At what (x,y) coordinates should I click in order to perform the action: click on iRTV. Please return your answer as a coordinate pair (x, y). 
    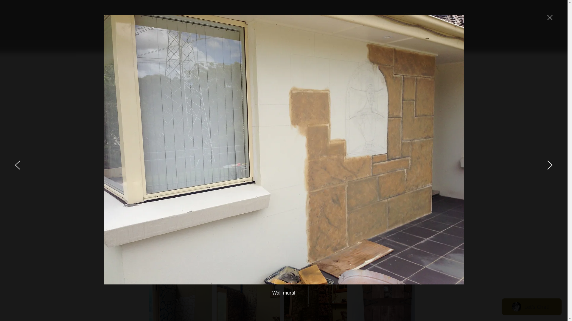
    Looking at the image, I should click on (284, 39).